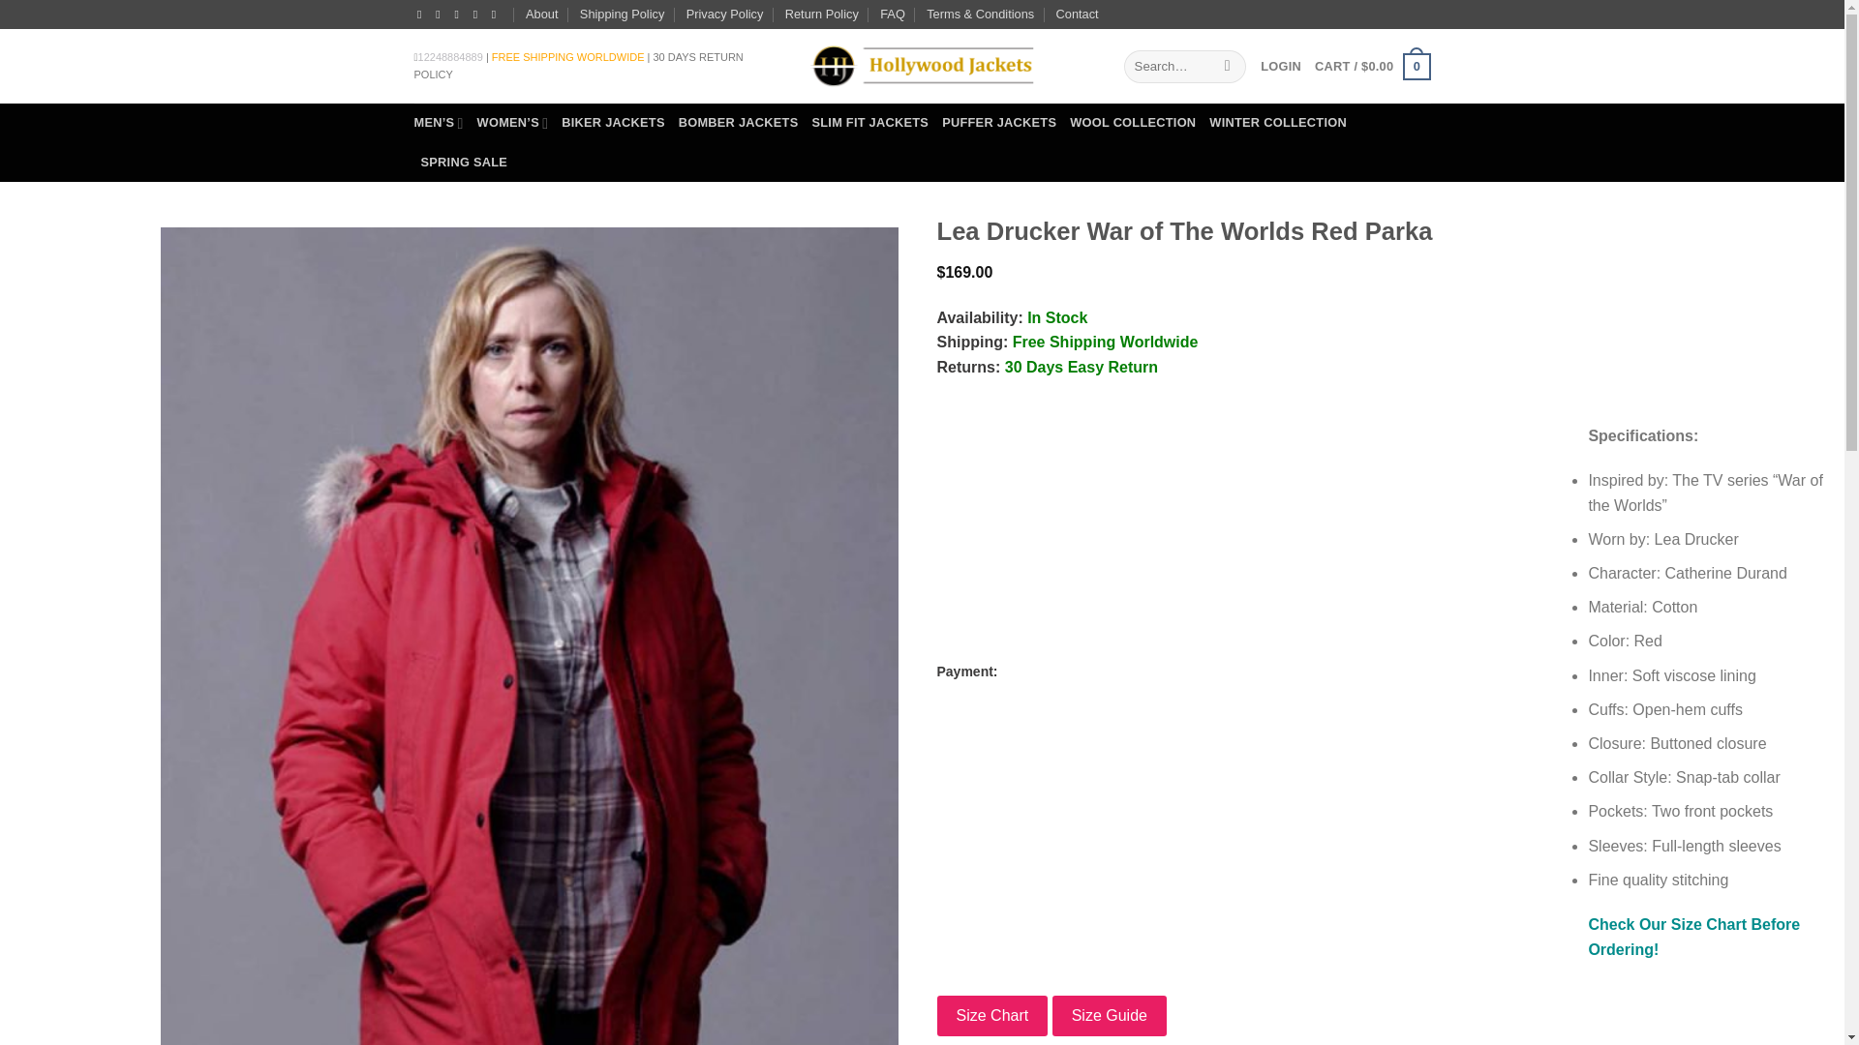 The height and width of the screenshot is (1045, 1859). What do you see at coordinates (1371, 67) in the screenshot?
I see `Cart` at bounding box center [1371, 67].